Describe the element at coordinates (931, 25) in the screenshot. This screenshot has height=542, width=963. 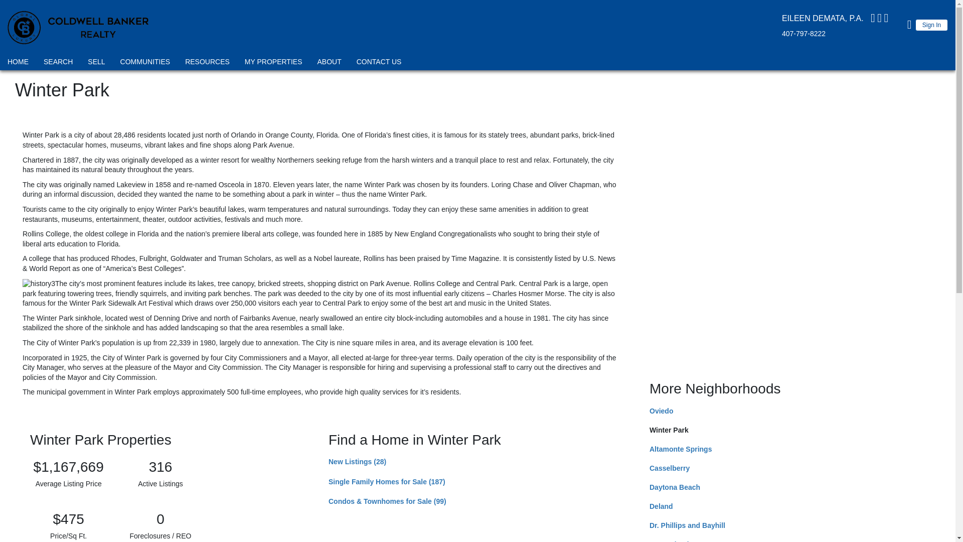
I see `Sign In` at that location.